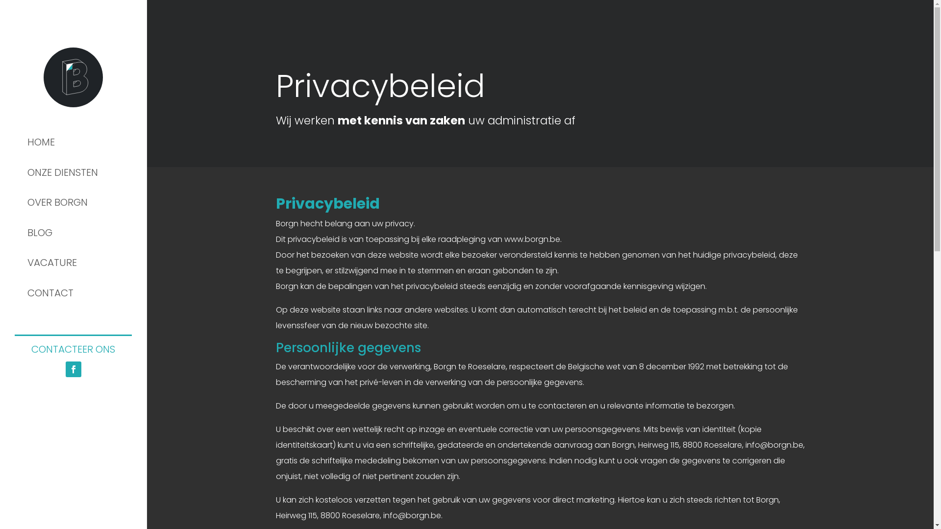 This screenshot has height=529, width=941. Describe the element at coordinates (74, 233) in the screenshot. I see `BLOG` at that location.